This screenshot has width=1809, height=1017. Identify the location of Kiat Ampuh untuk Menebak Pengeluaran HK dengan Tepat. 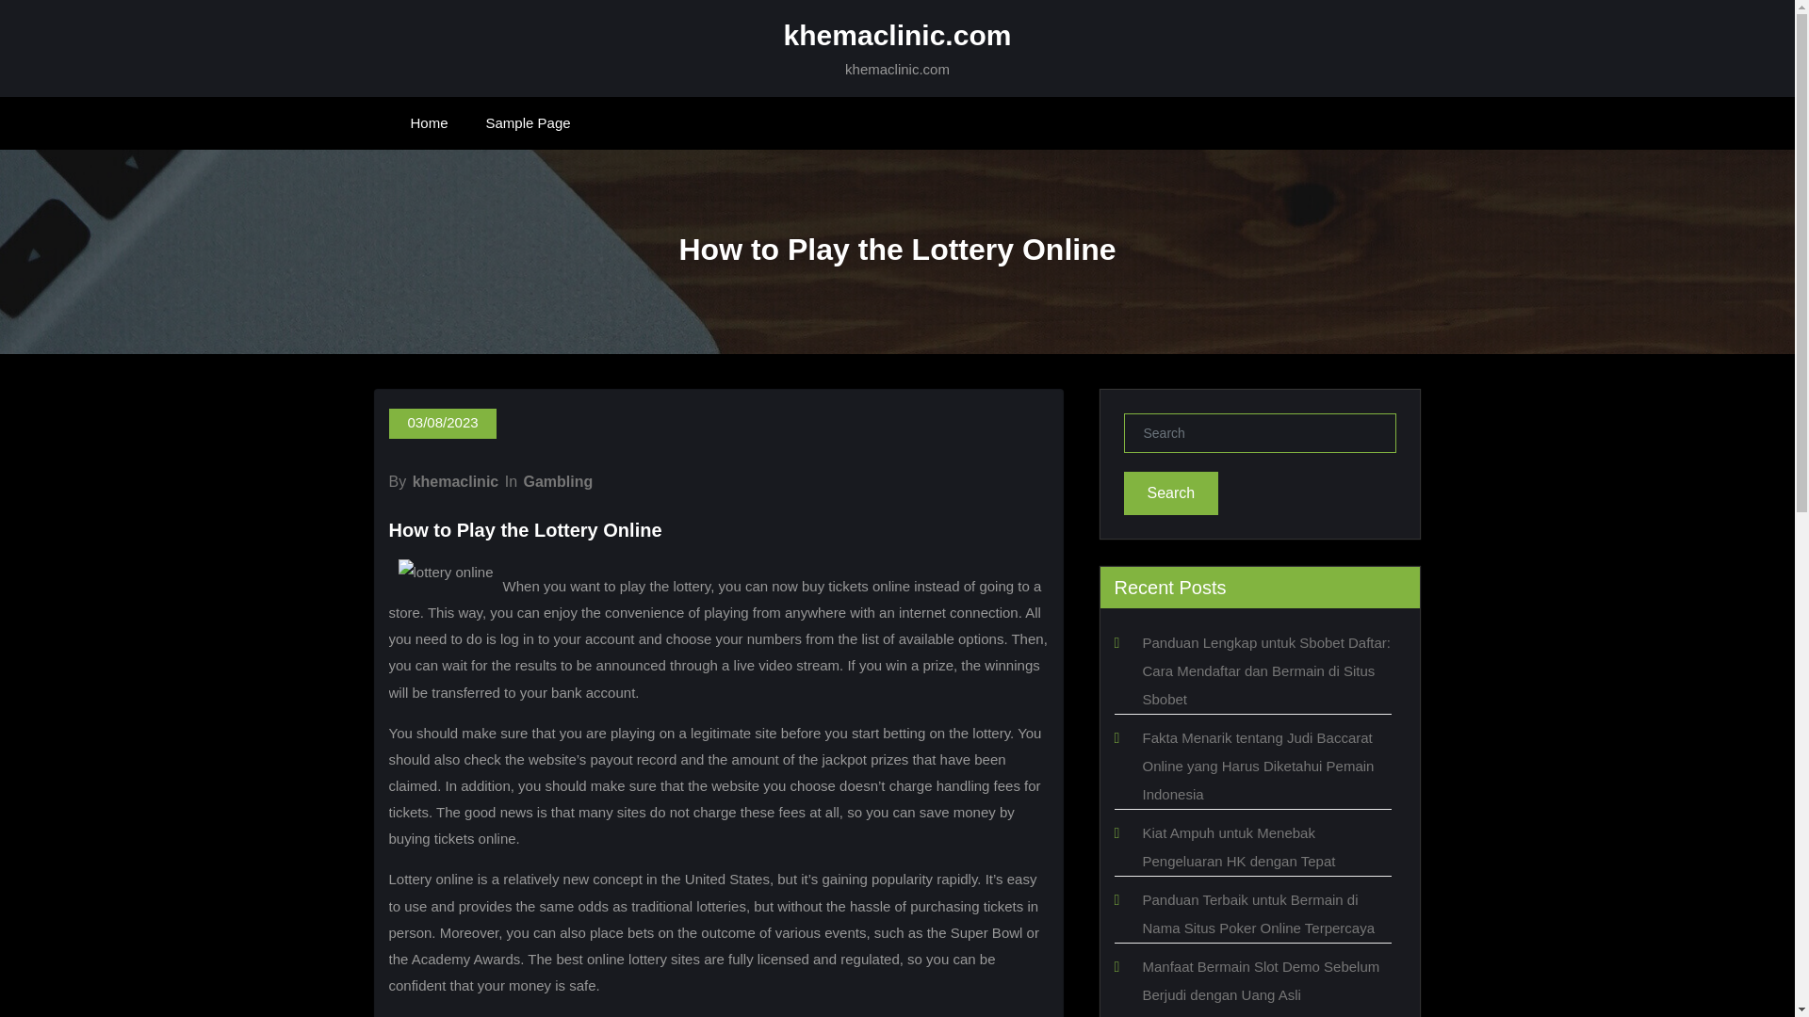
(1238, 847).